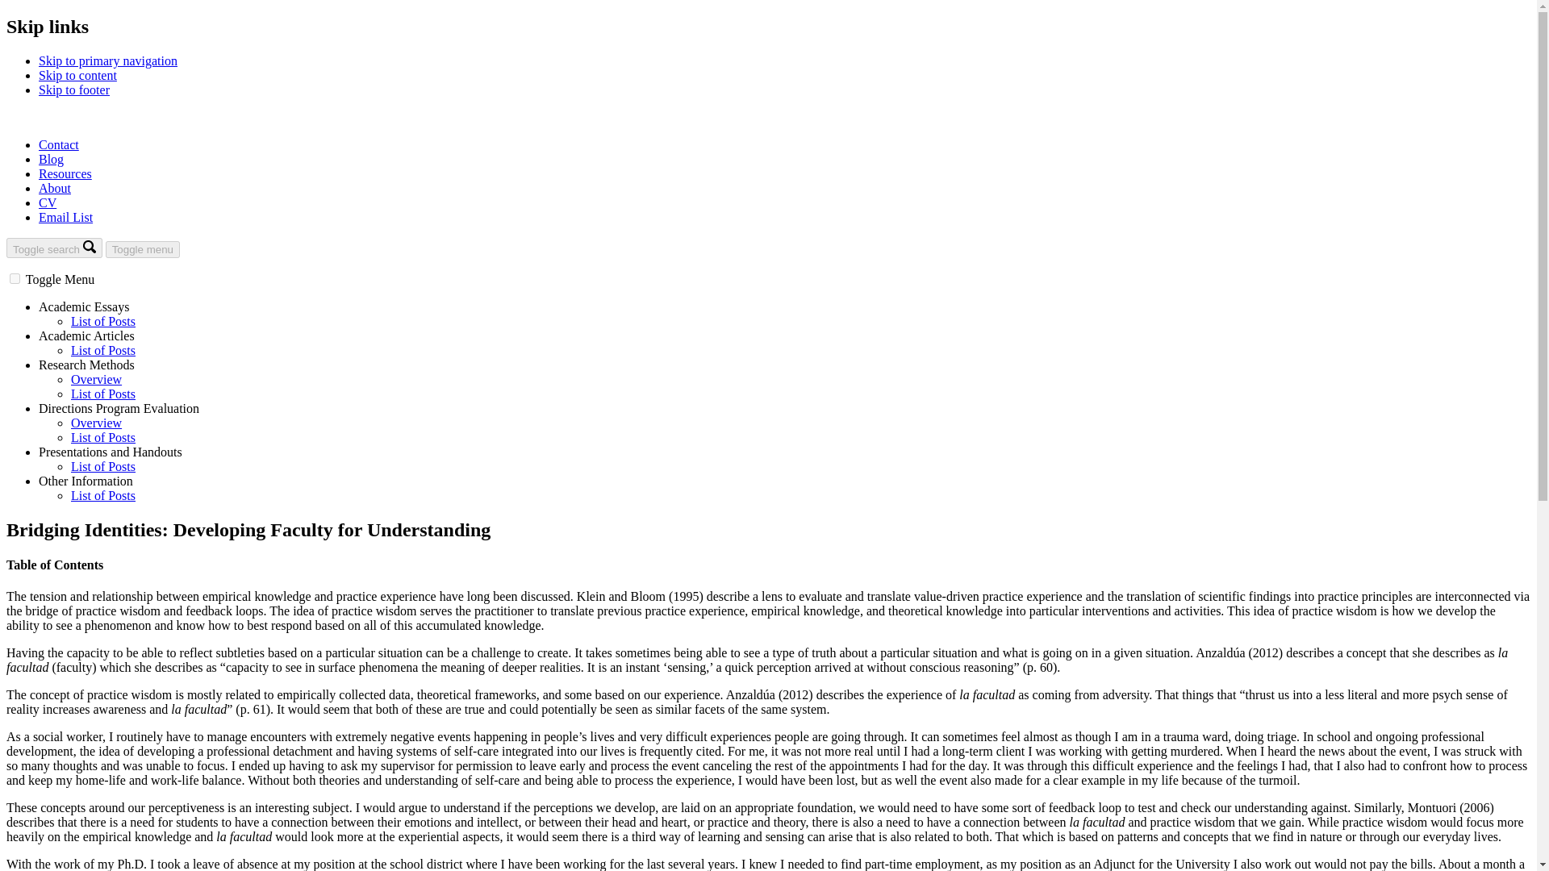 This screenshot has height=871, width=1549. I want to click on Skip to content, so click(77, 75).